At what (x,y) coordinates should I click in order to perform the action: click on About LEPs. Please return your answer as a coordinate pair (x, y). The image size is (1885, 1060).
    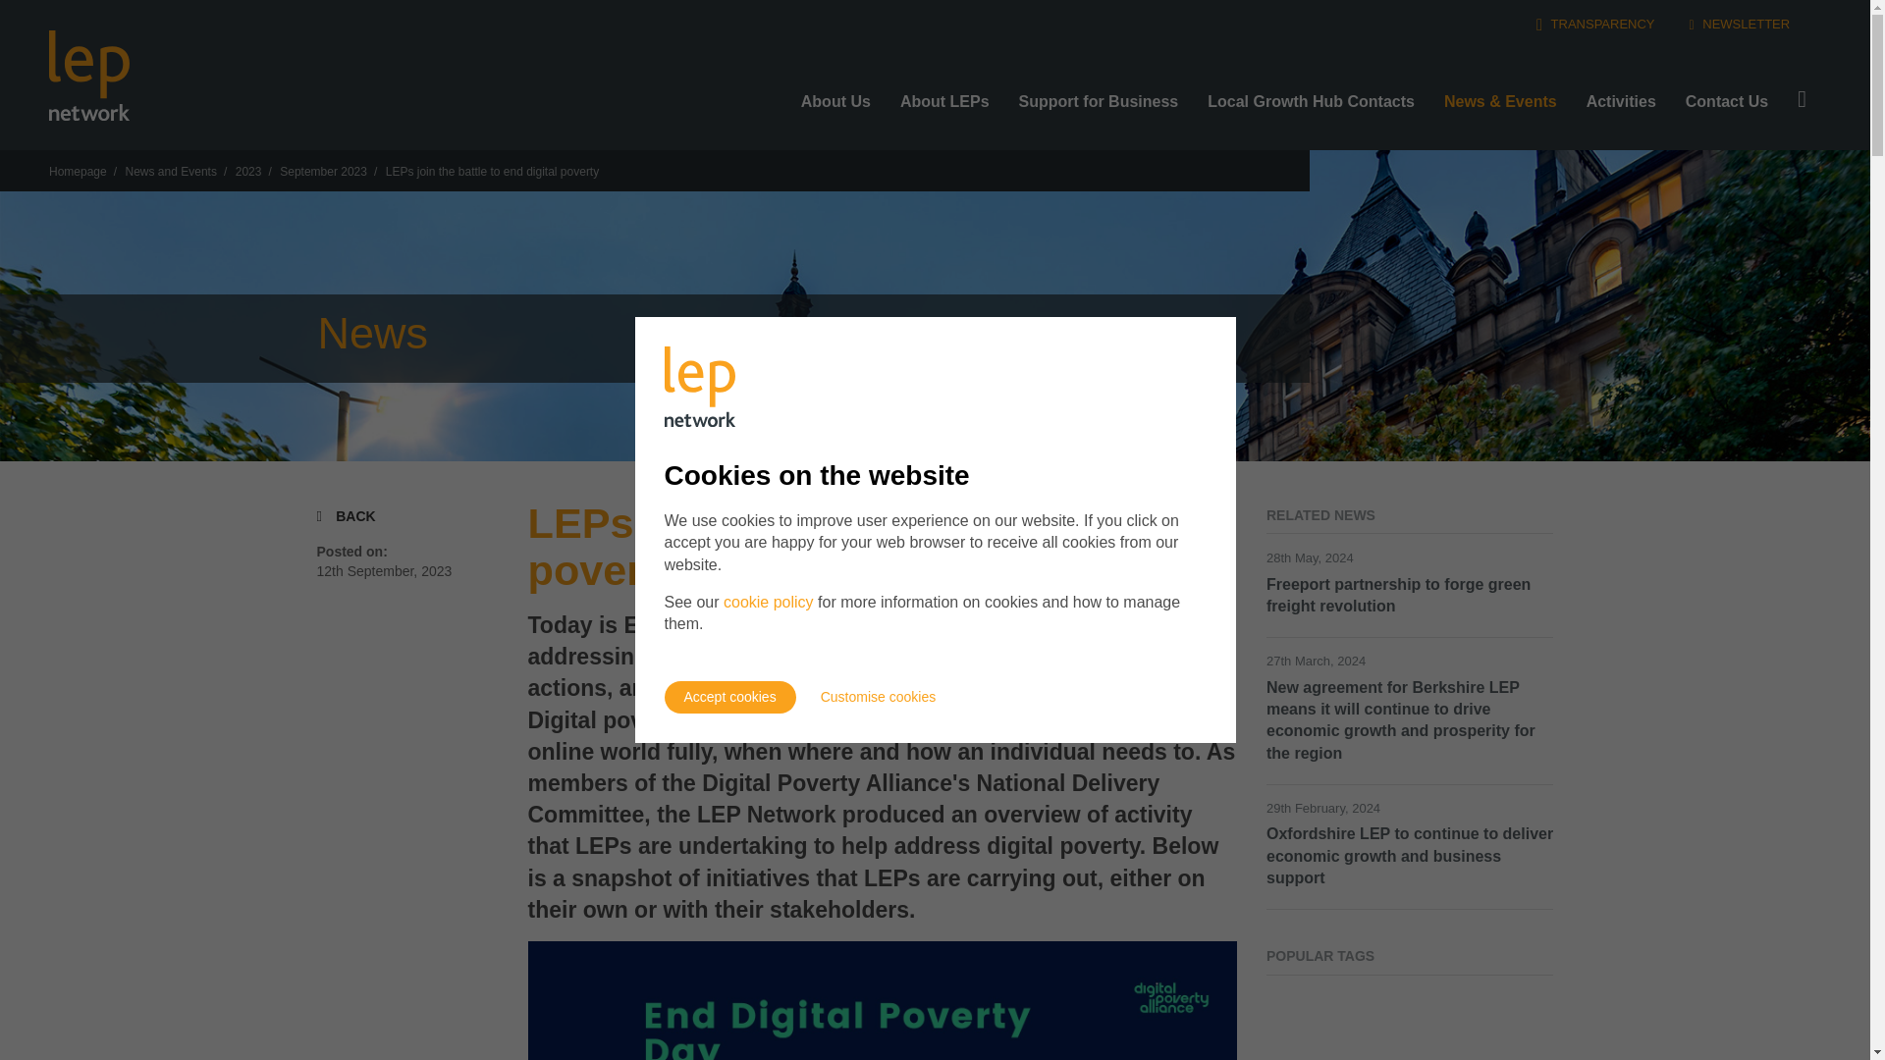
    Looking at the image, I should click on (944, 101).